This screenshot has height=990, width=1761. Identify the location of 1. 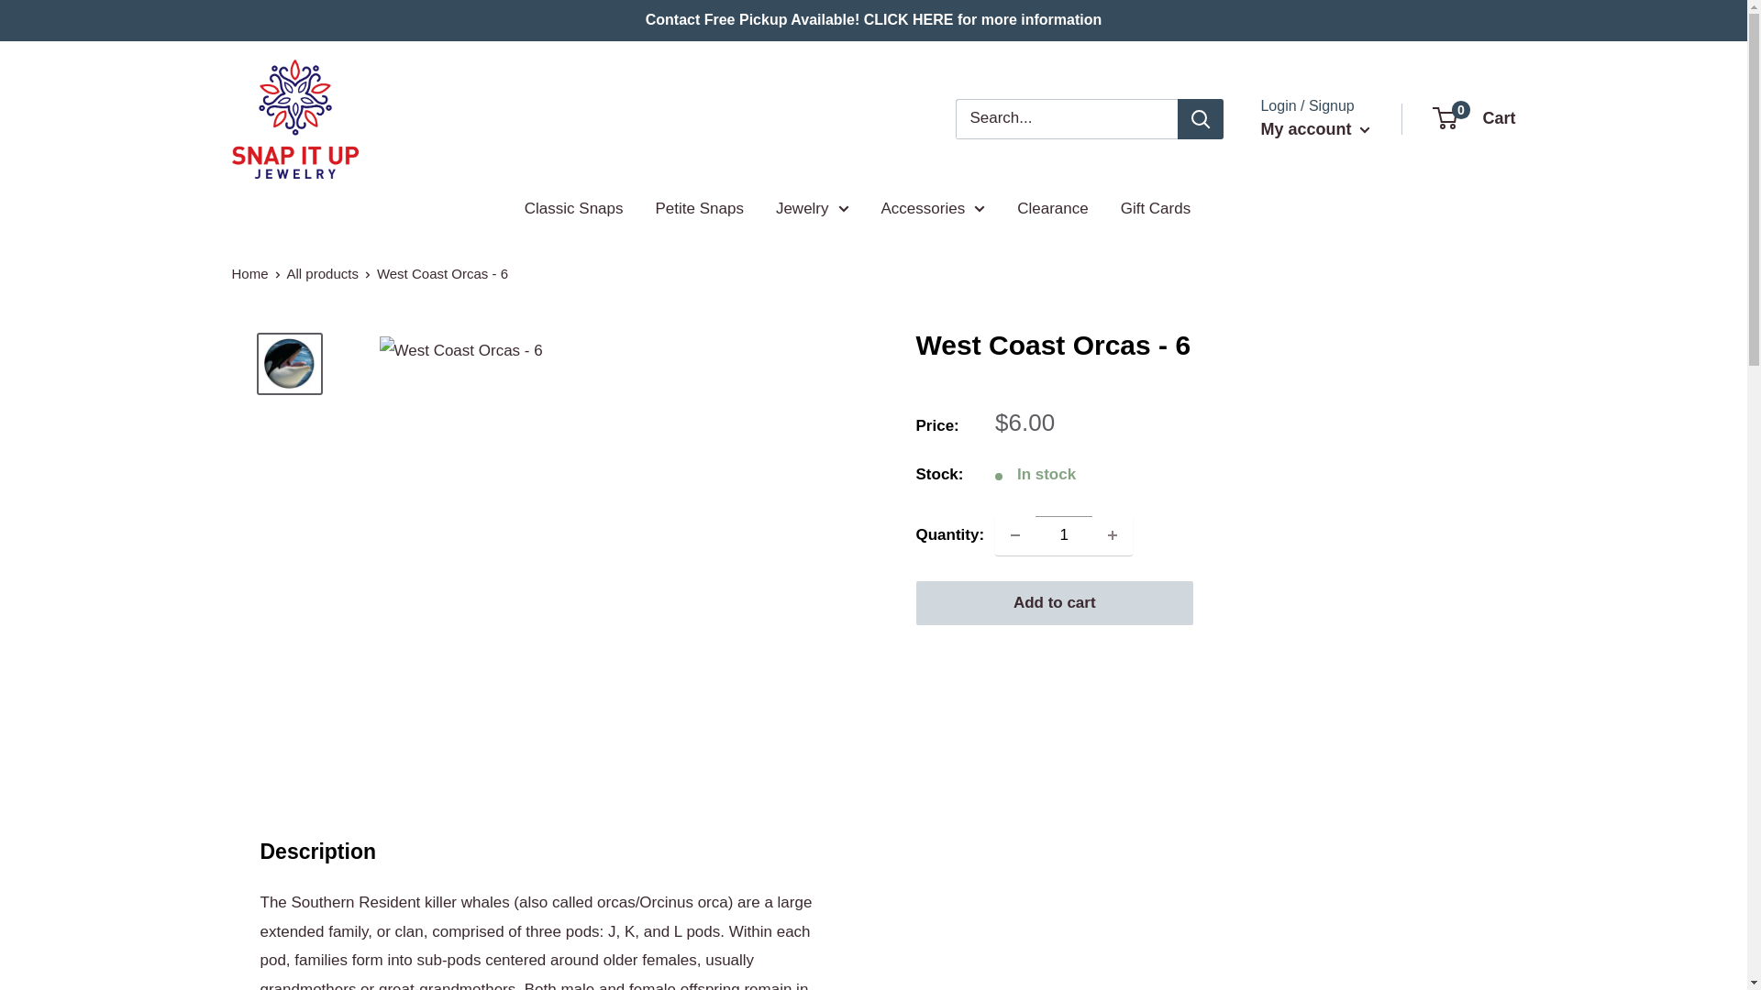
(1064, 534).